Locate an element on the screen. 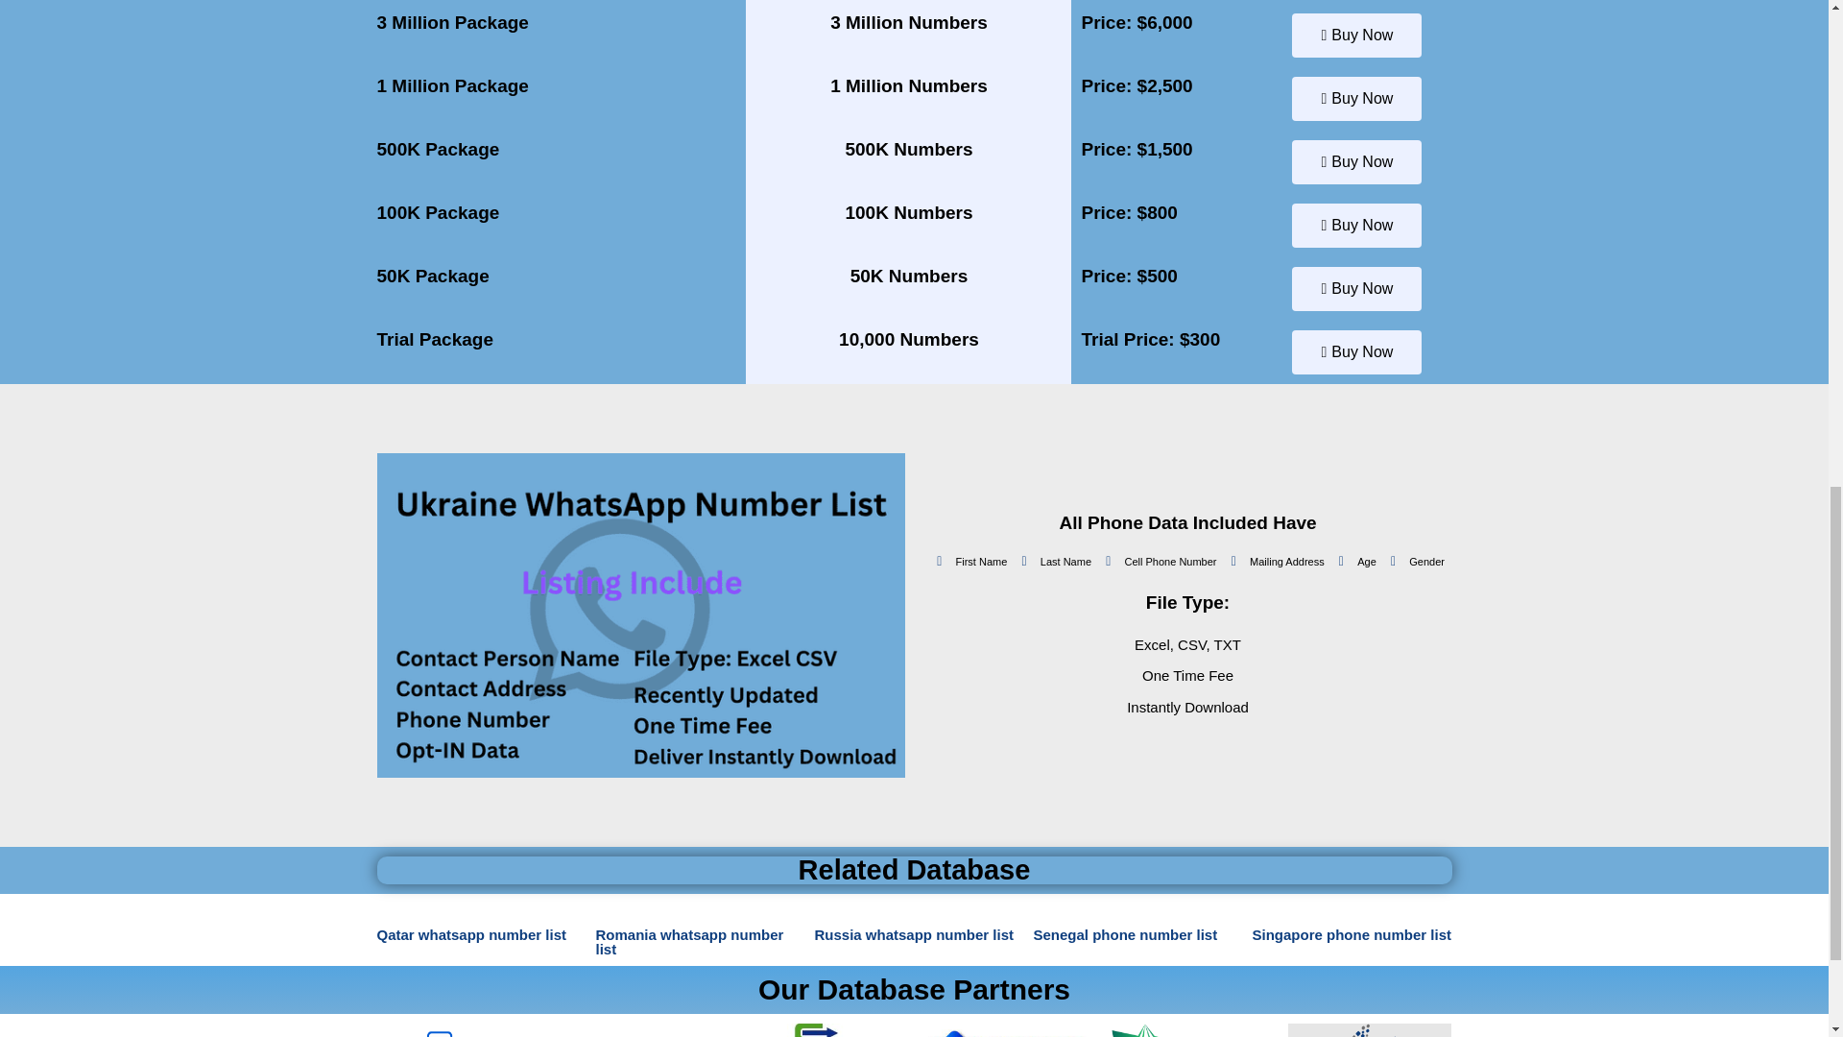 This screenshot has width=1843, height=1037. Qatar whatsapp number list is located at coordinates (470, 934).